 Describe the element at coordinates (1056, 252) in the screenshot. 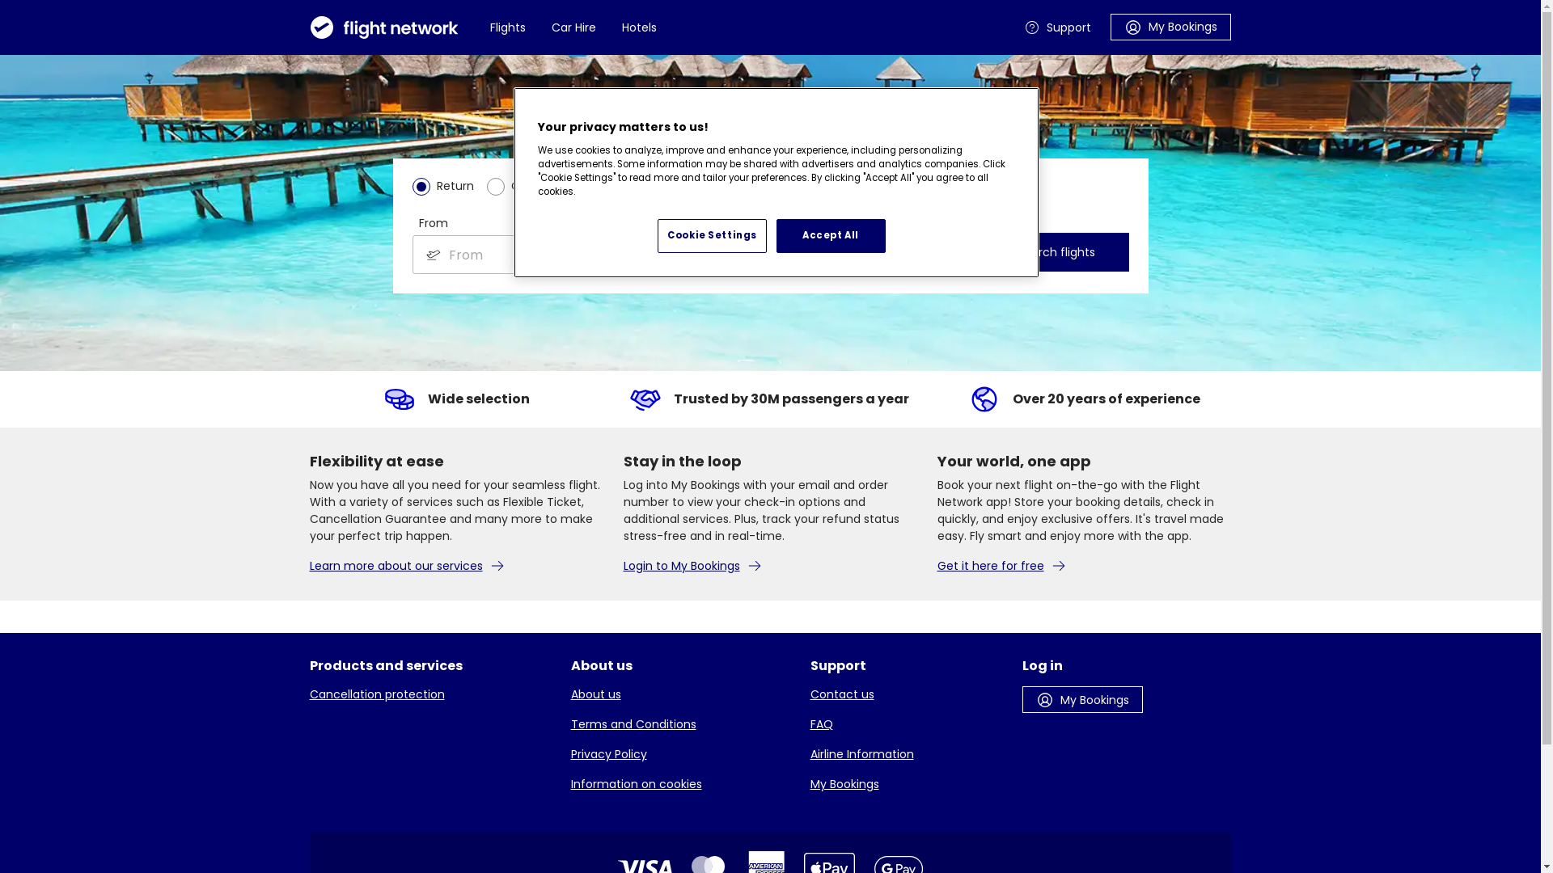

I see `Search flights` at that location.